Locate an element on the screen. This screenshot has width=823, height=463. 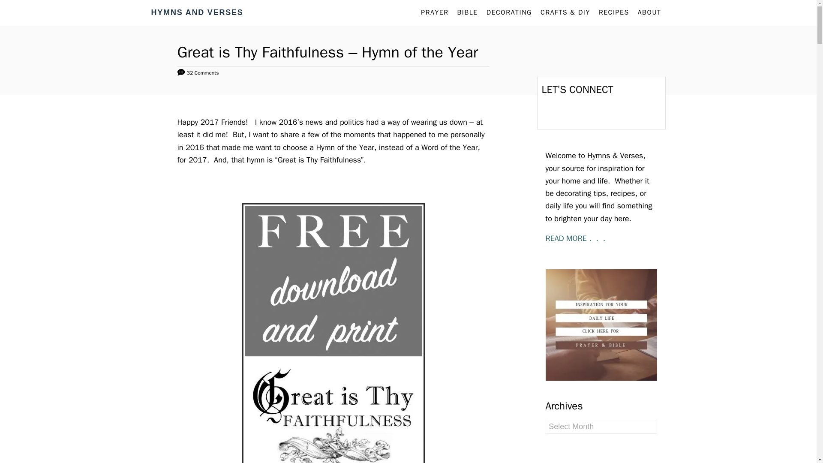
DECORATING is located at coordinates (509, 12).